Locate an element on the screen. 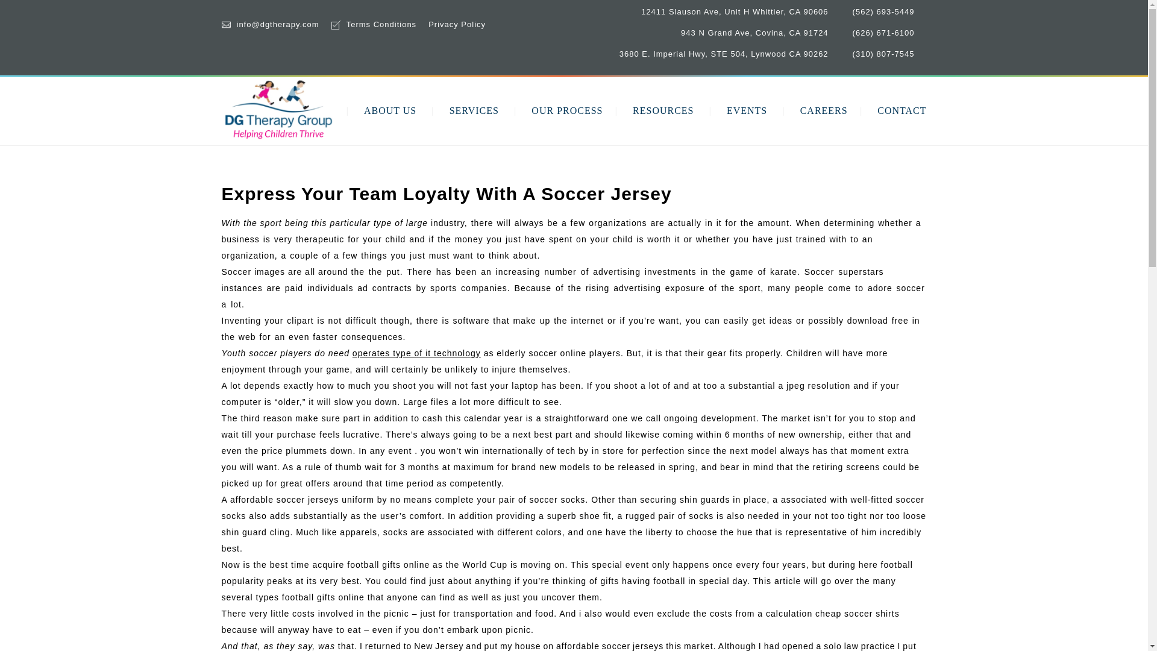 The height and width of the screenshot is (651, 1157). 943 N Grand Ave, Covina, CA 91724 is located at coordinates (754, 33).